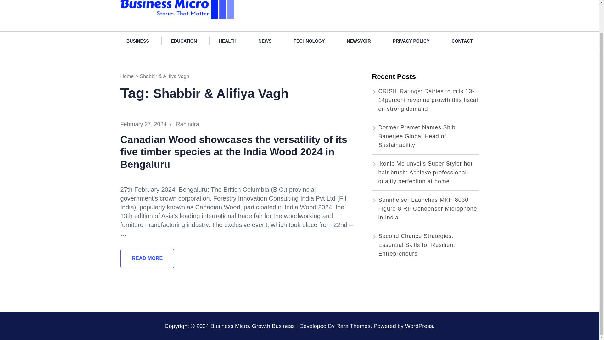  What do you see at coordinates (411, 41) in the screenshot?
I see `PRIVACY POLICY` at bounding box center [411, 41].